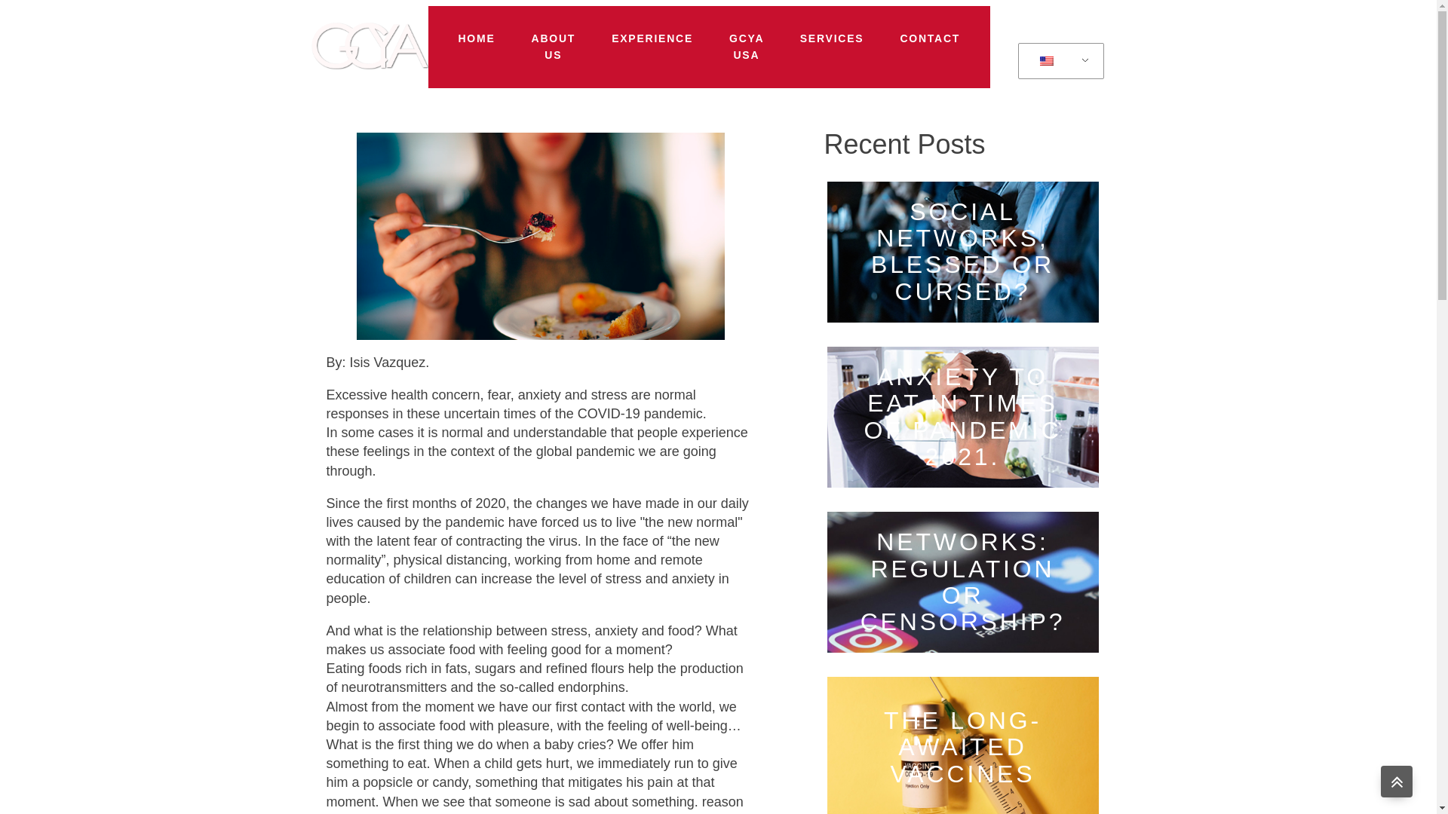  What do you see at coordinates (554, 47) in the screenshot?
I see `ABOUT US` at bounding box center [554, 47].